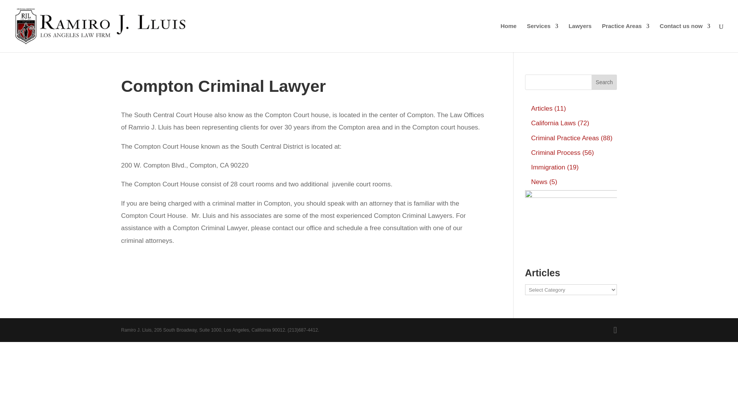  I want to click on Contact us now, so click(685, 38).